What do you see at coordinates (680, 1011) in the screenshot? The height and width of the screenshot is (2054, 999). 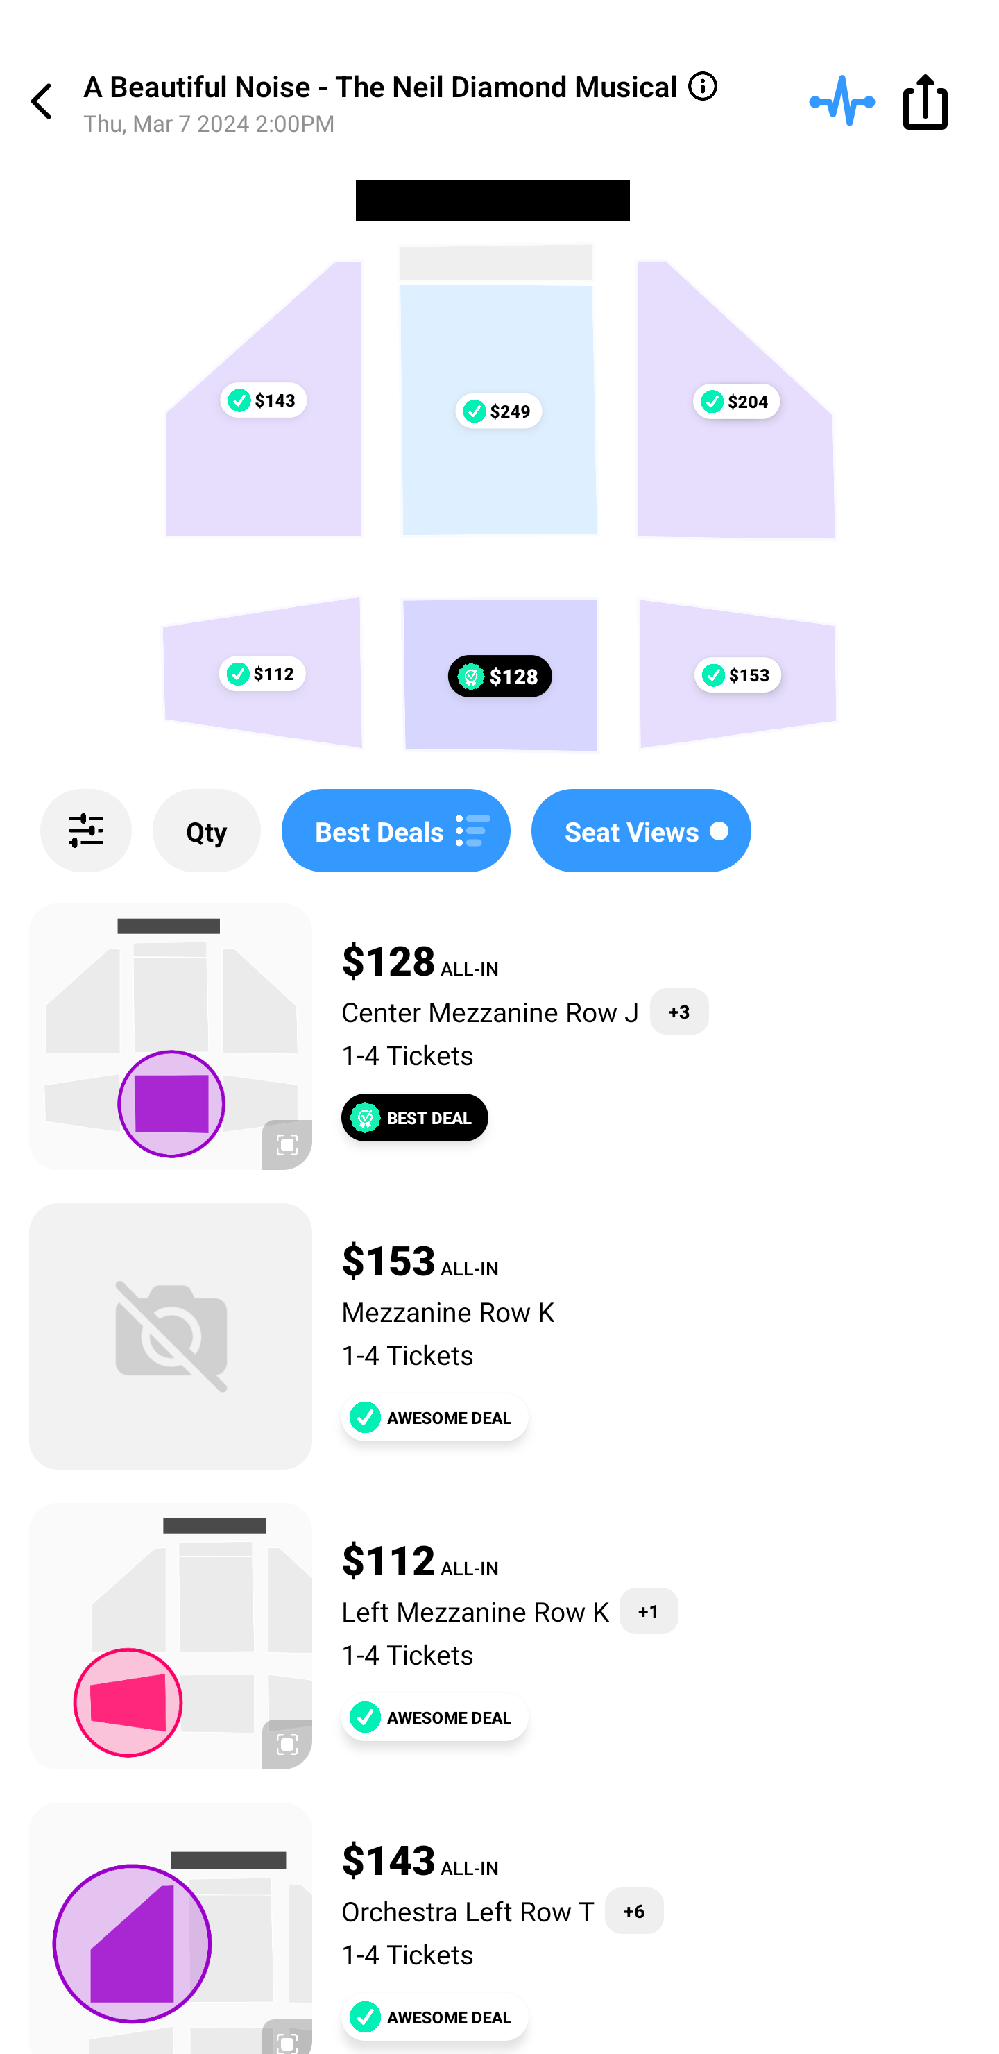 I see `+3` at bounding box center [680, 1011].